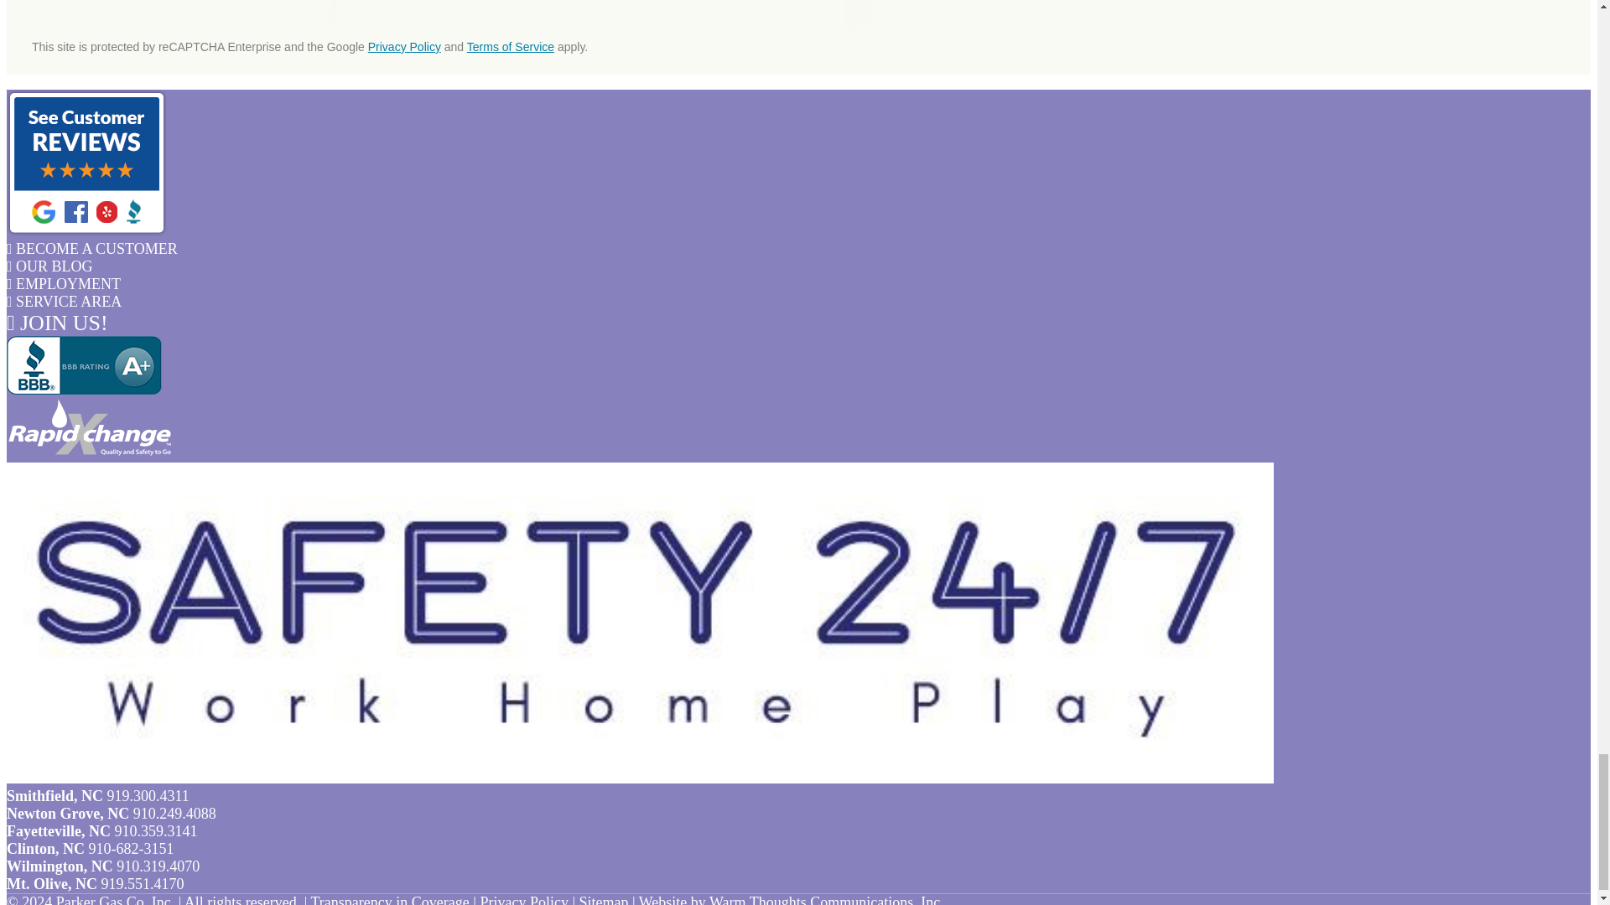  What do you see at coordinates (49, 266) in the screenshot?
I see `our blog` at bounding box center [49, 266].